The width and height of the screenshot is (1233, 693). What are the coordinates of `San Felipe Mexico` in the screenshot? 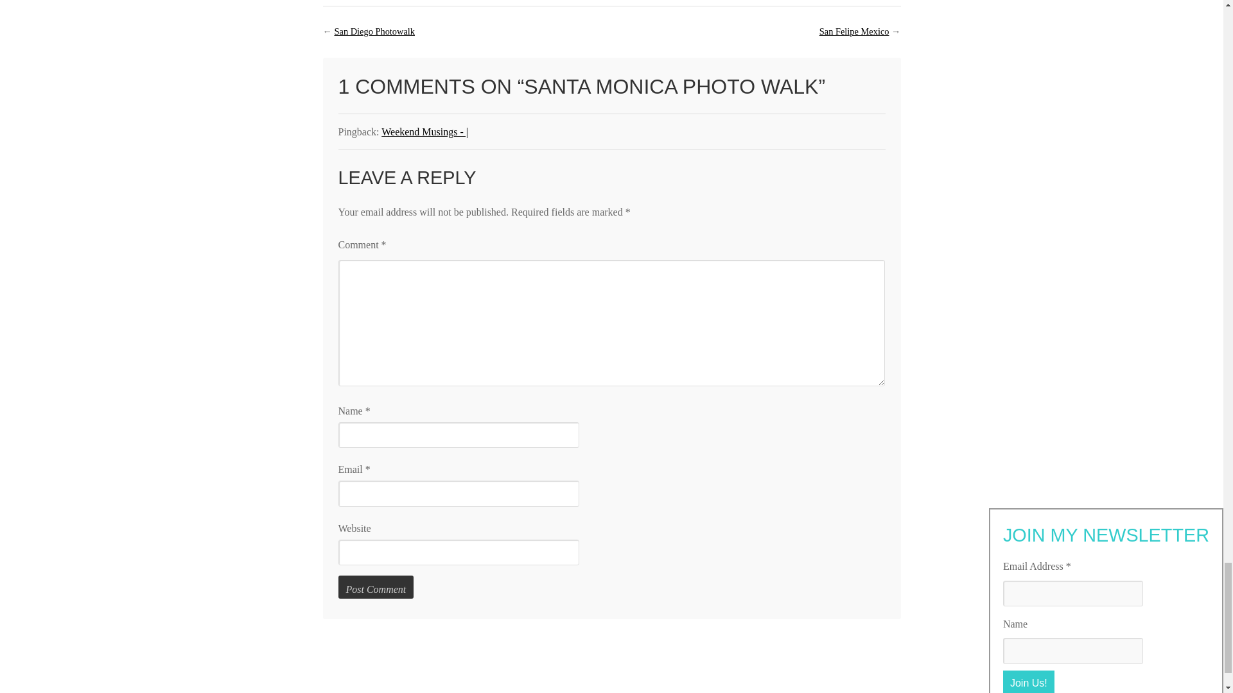 It's located at (854, 31).